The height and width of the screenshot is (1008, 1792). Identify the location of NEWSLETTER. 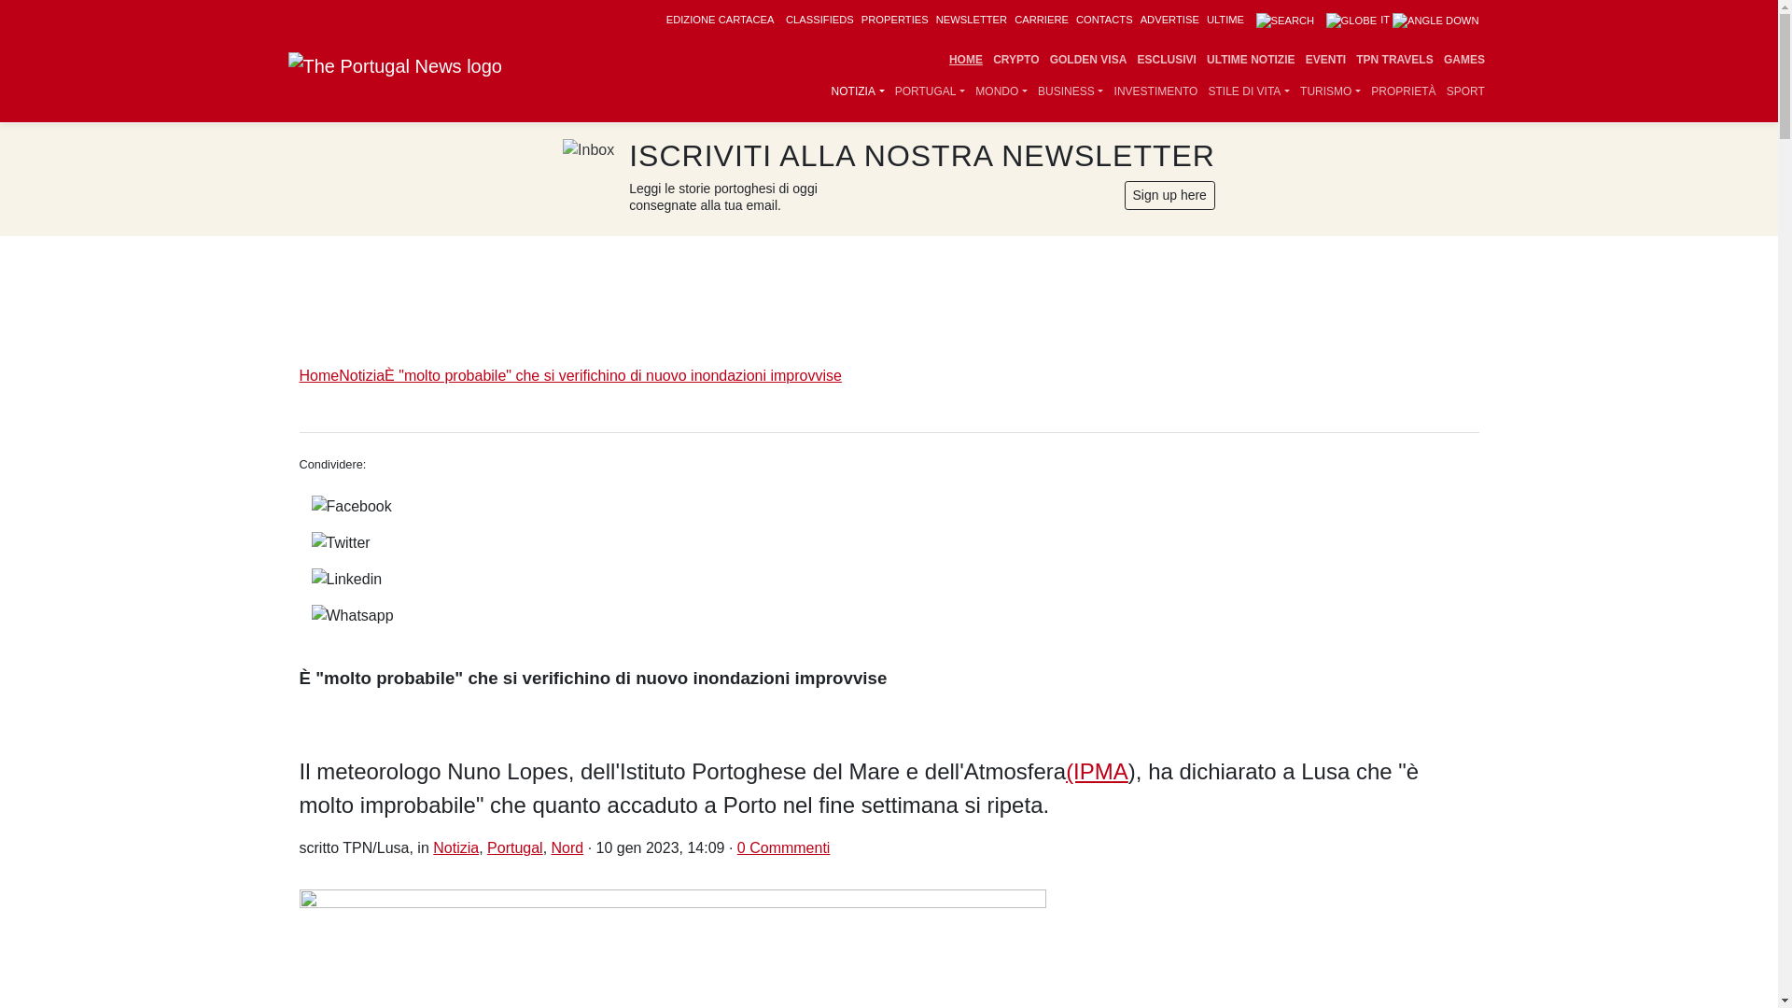
(971, 20).